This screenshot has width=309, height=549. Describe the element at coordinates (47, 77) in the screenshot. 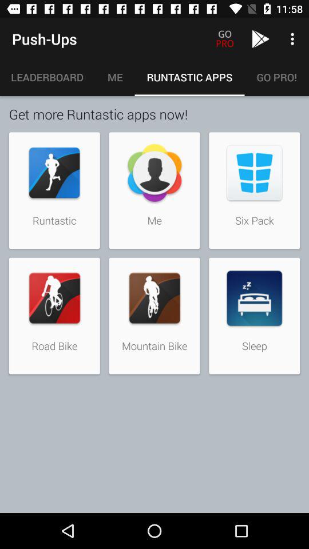

I see `click the icon next to the me` at that location.